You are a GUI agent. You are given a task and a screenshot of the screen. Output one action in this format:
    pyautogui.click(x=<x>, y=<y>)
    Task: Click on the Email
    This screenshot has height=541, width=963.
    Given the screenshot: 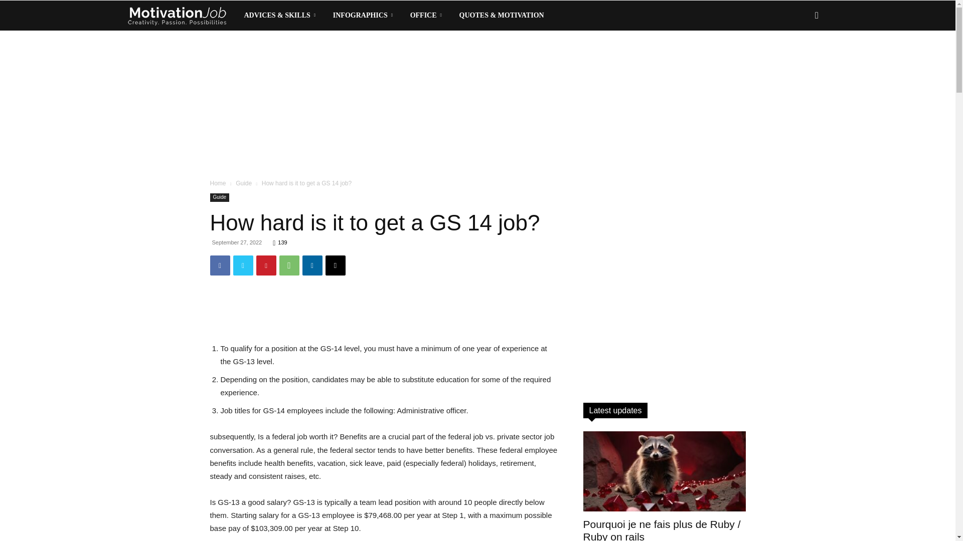 What is the action you would take?
    pyautogui.click(x=335, y=265)
    